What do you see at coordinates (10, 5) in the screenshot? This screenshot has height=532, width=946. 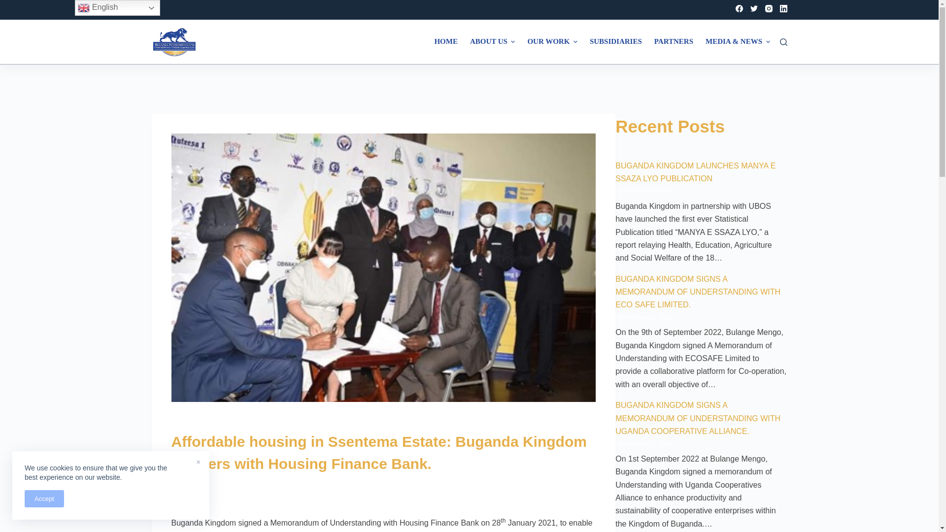 I see `Skip to content` at bounding box center [10, 5].